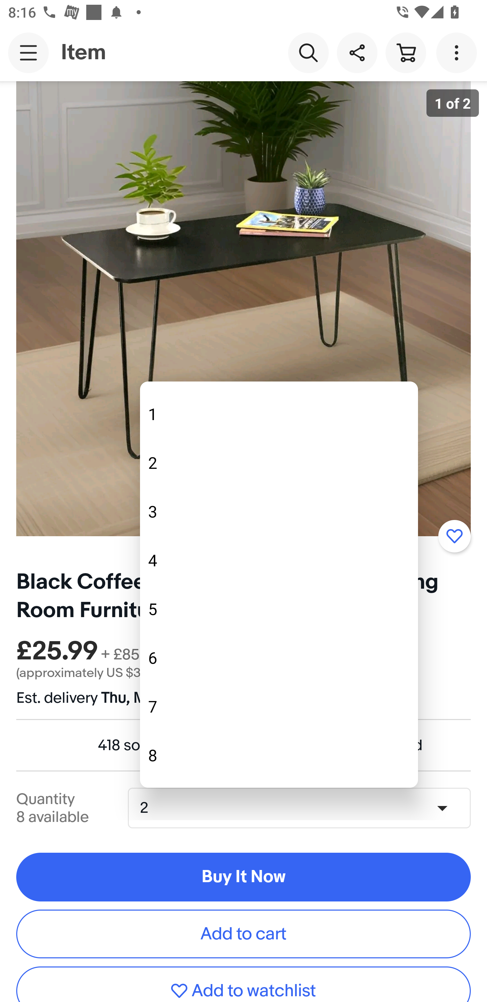 This screenshot has height=1002, width=487. Describe the element at coordinates (279, 511) in the screenshot. I see `3` at that location.